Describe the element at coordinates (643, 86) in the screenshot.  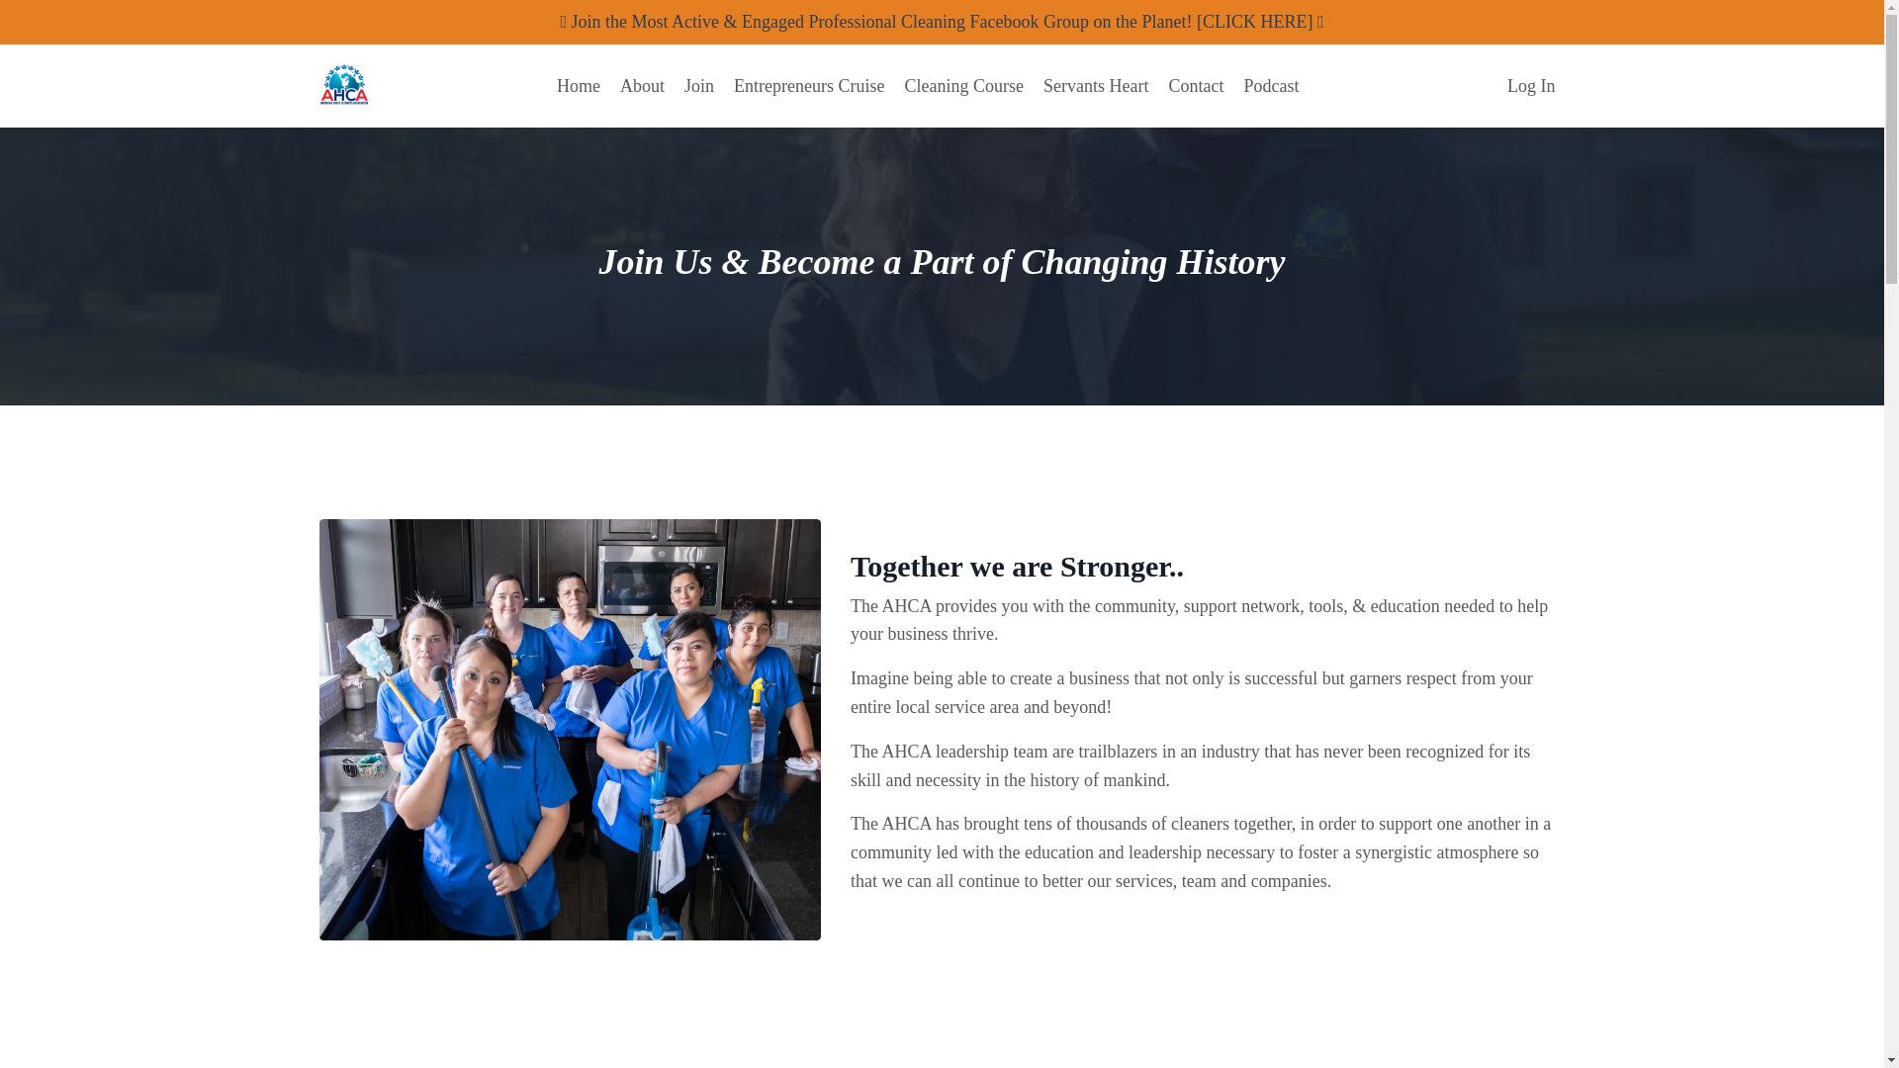
I see `About` at that location.